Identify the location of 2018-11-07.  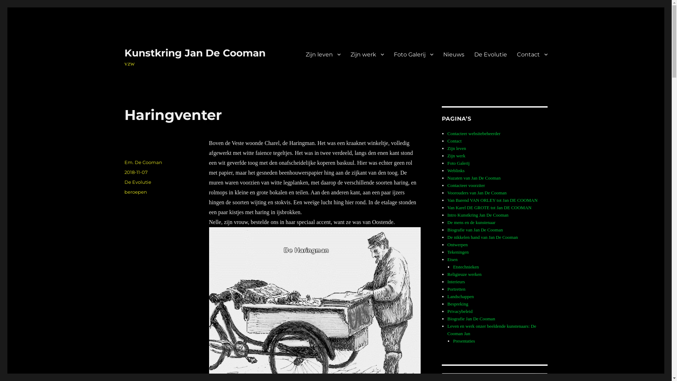
(136, 172).